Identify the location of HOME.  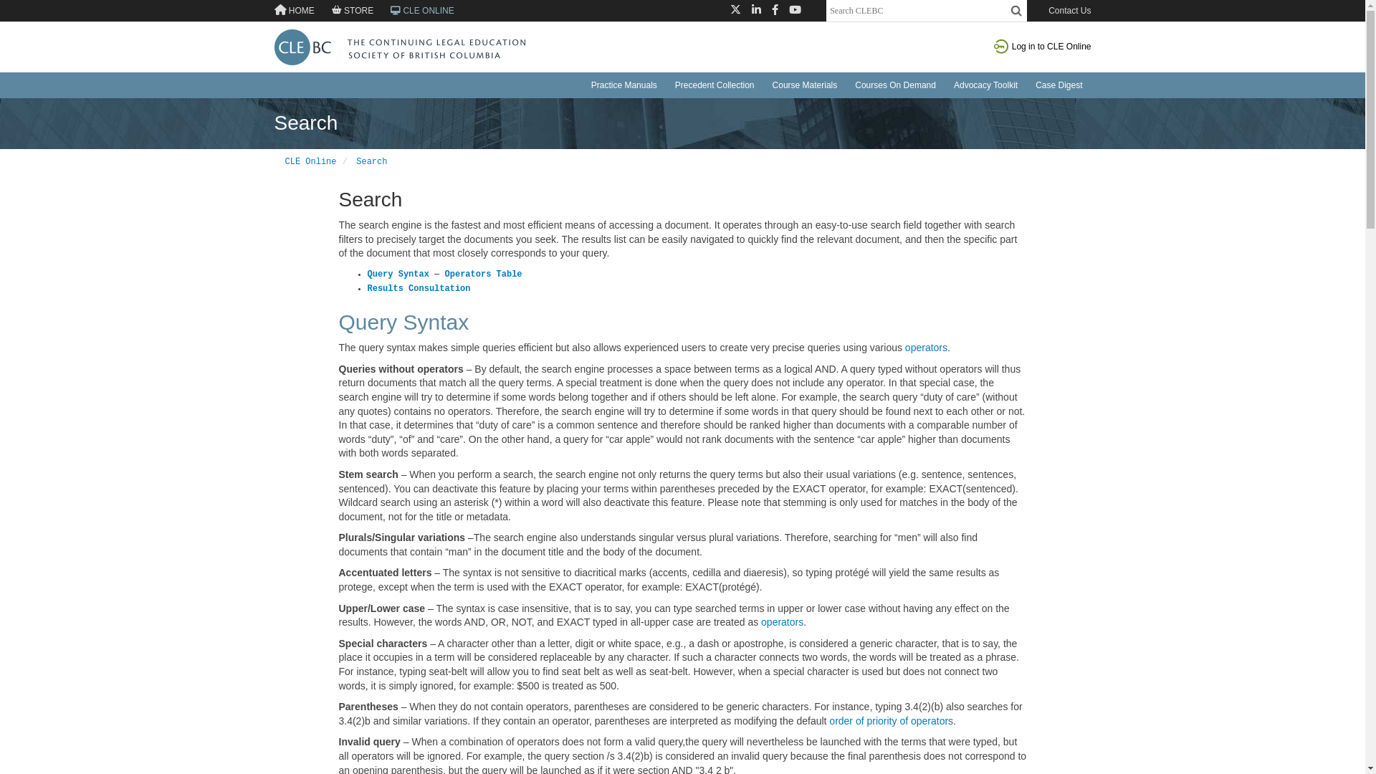
(294, 11).